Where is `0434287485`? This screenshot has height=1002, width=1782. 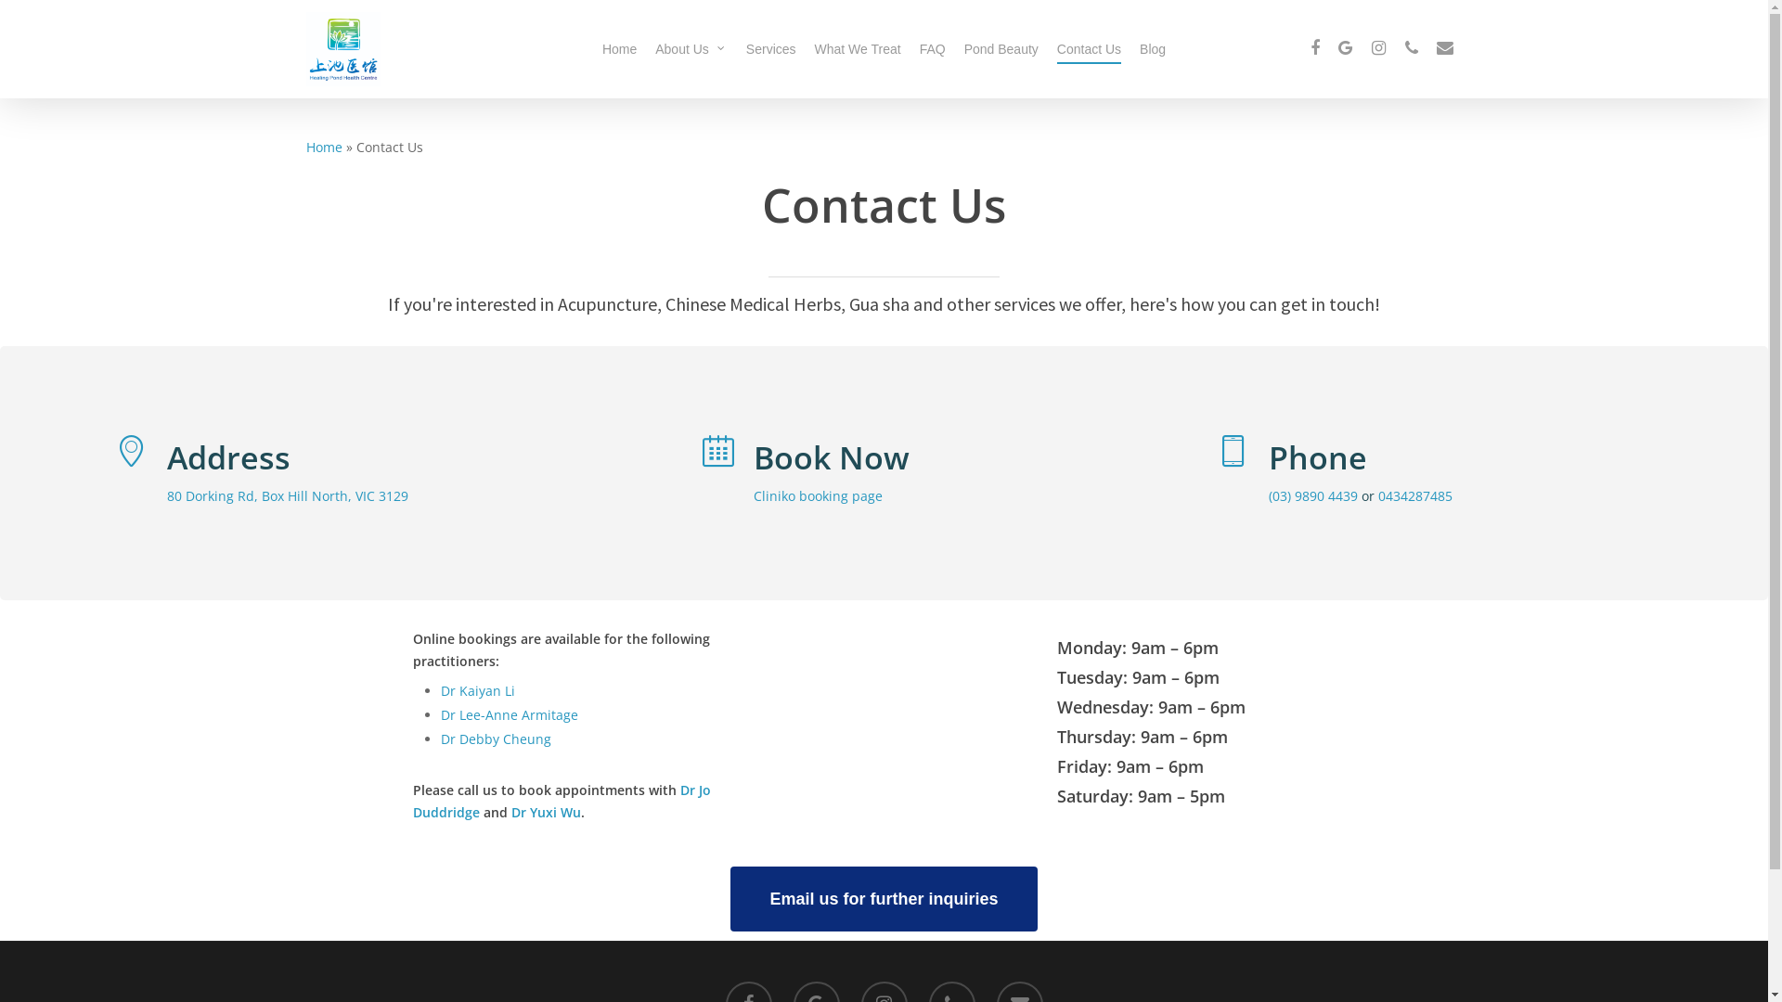 0434287485 is located at coordinates (1415, 495).